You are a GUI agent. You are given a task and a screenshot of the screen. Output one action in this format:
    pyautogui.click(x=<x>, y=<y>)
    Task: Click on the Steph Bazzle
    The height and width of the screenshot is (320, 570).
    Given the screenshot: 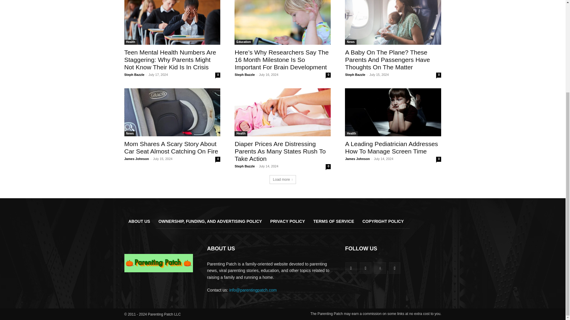 What is the action you would take?
    pyautogui.click(x=245, y=75)
    